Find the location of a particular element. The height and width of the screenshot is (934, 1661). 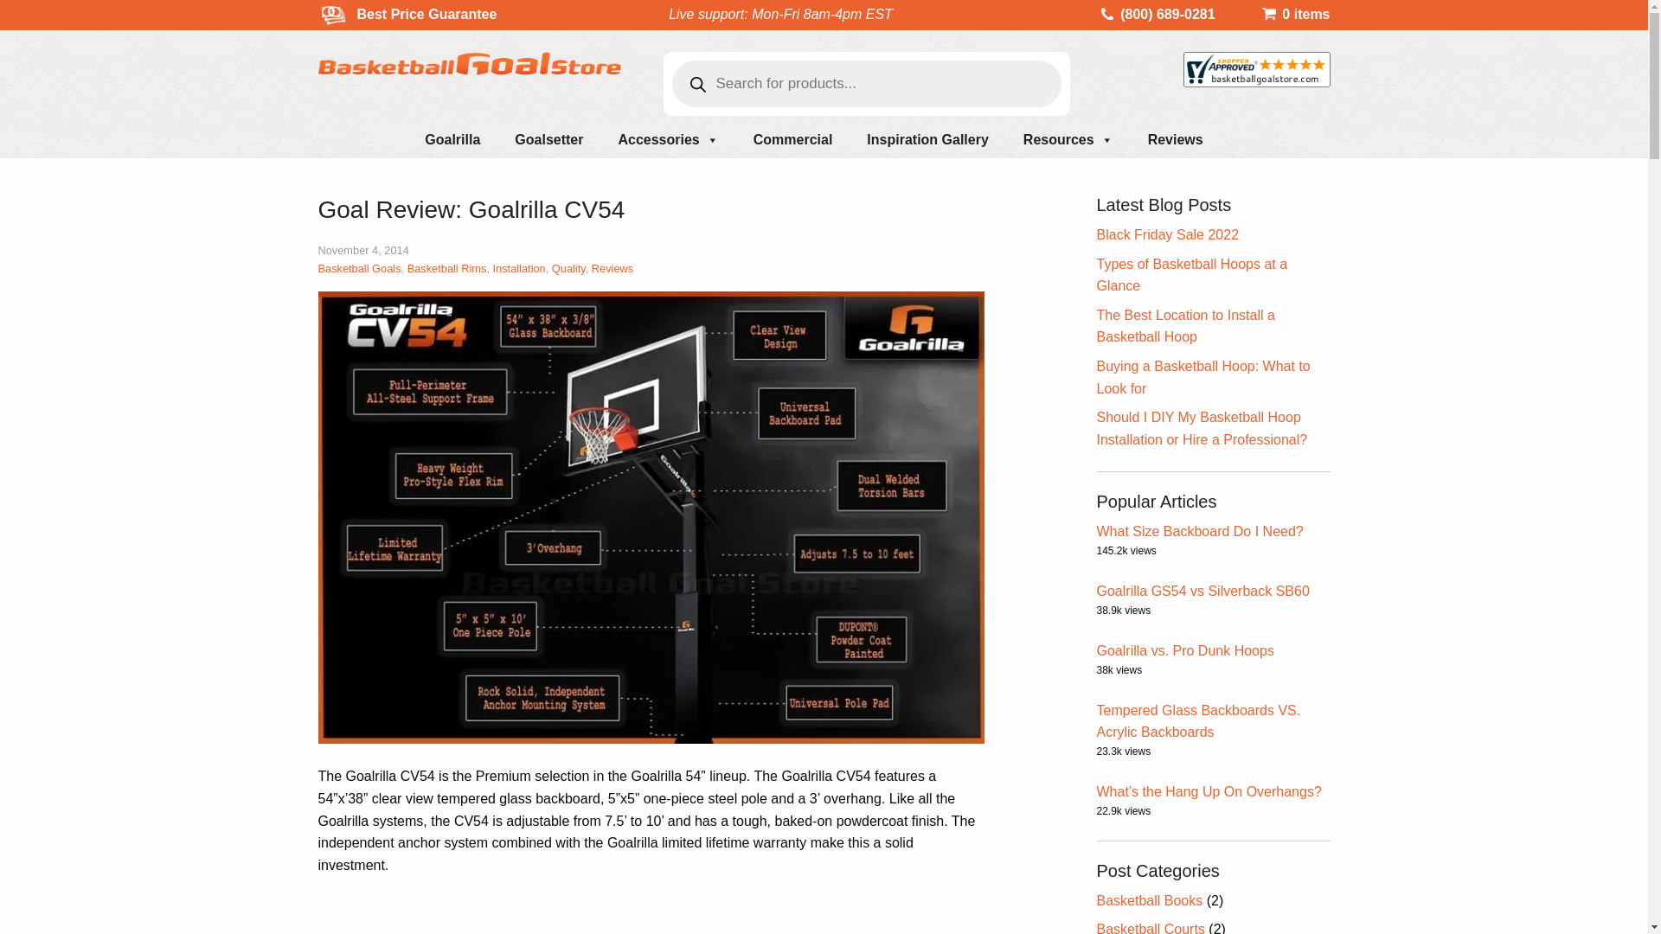

Goalsetter is located at coordinates (548, 140).